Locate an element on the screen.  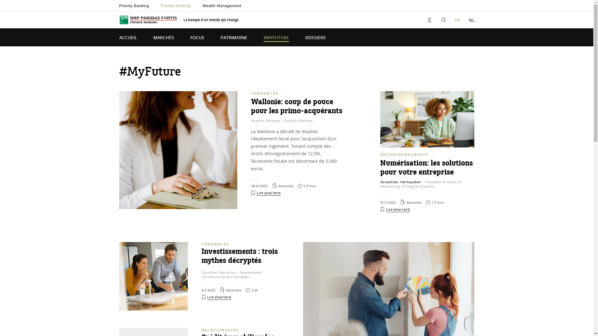
MyExperts is located at coordinates (297, 20).